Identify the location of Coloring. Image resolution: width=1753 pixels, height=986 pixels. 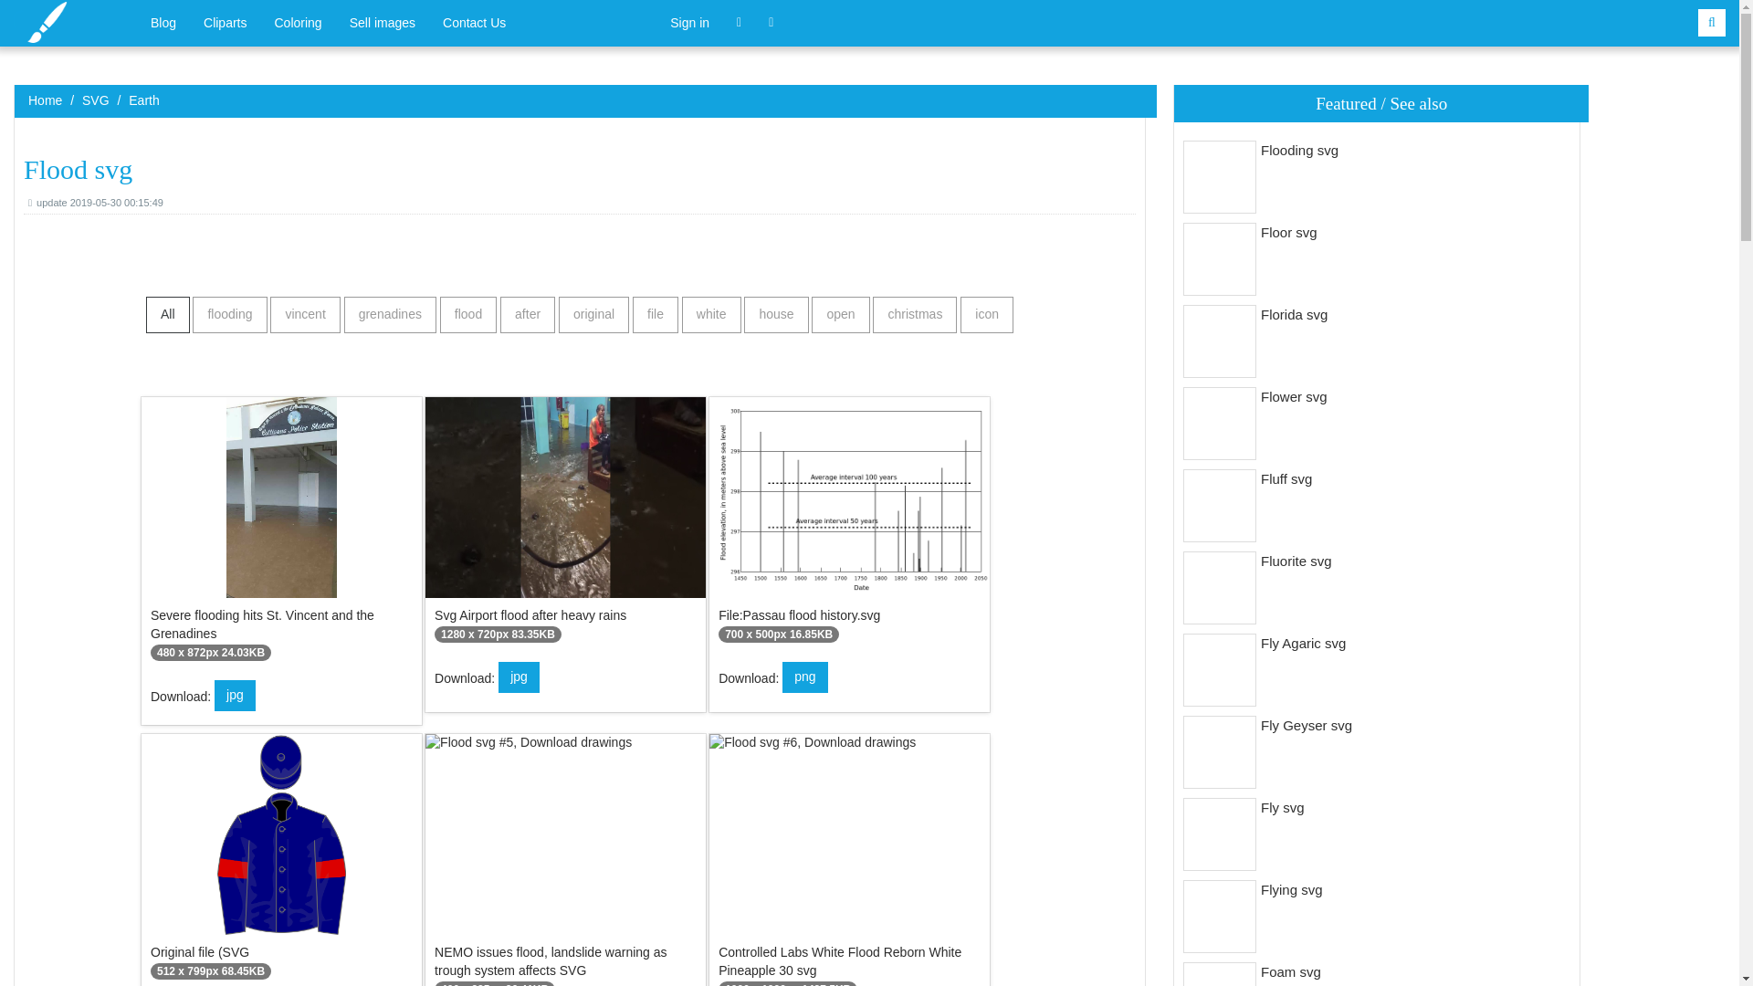
(225, 22).